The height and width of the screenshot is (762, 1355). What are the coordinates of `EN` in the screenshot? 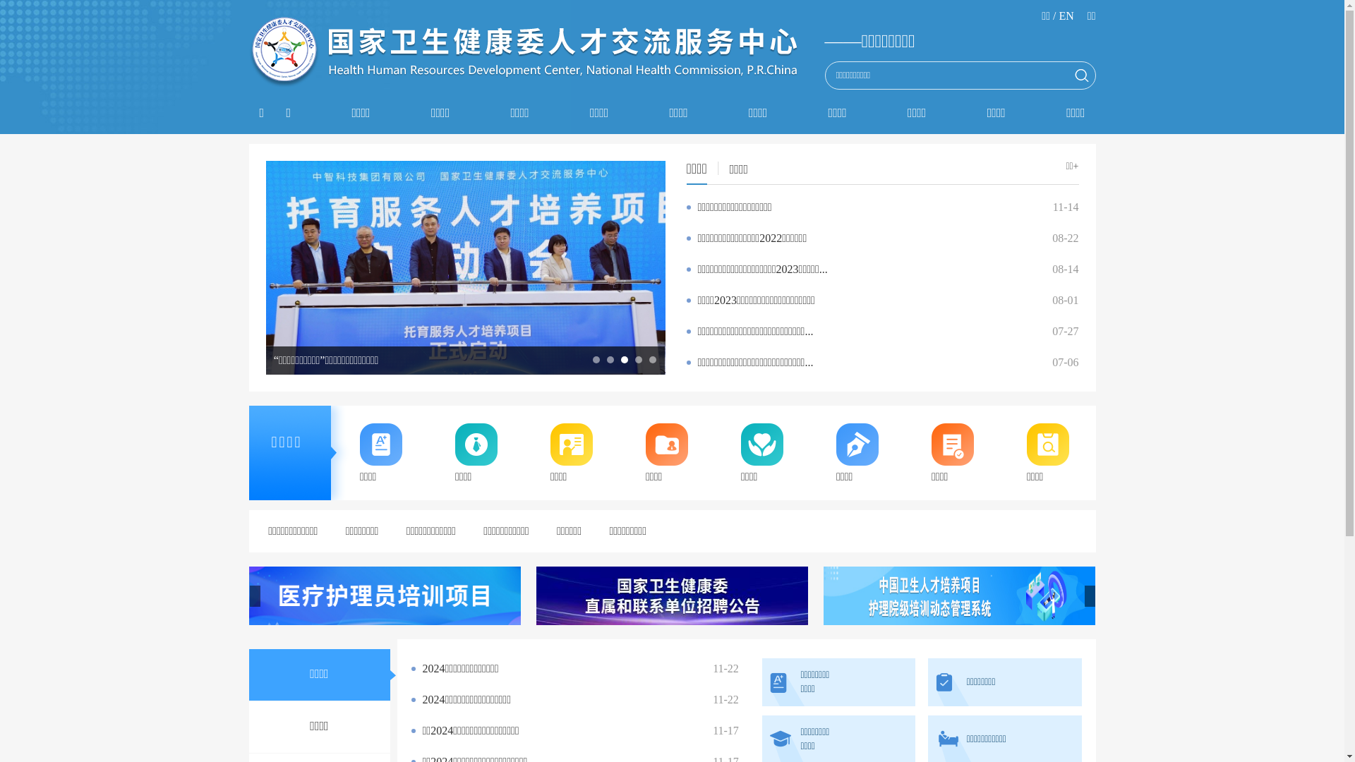 It's located at (1066, 16).